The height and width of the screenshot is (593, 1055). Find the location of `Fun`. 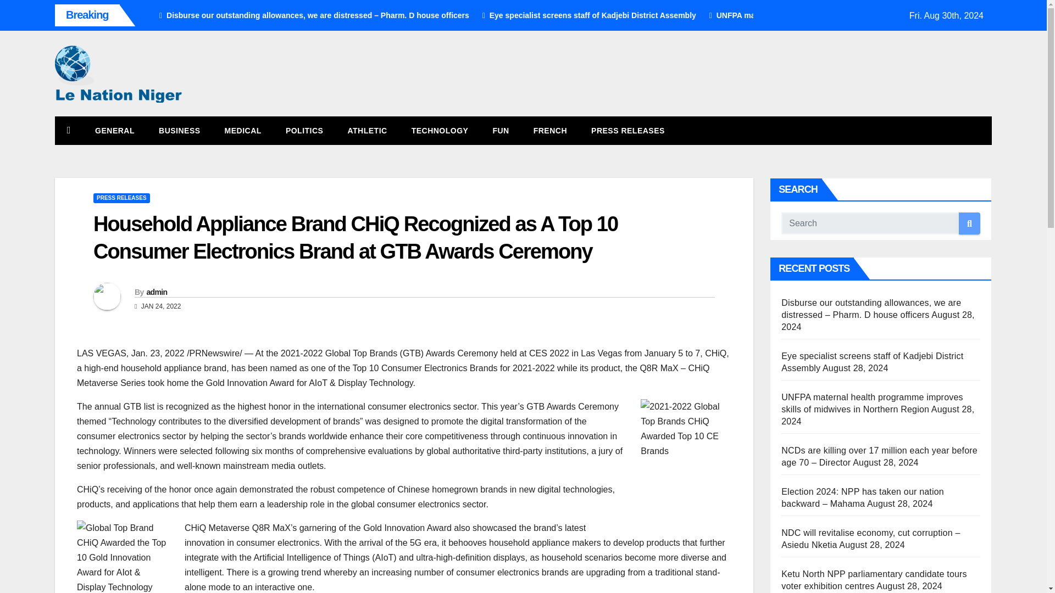

Fun is located at coordinates (500, 130).